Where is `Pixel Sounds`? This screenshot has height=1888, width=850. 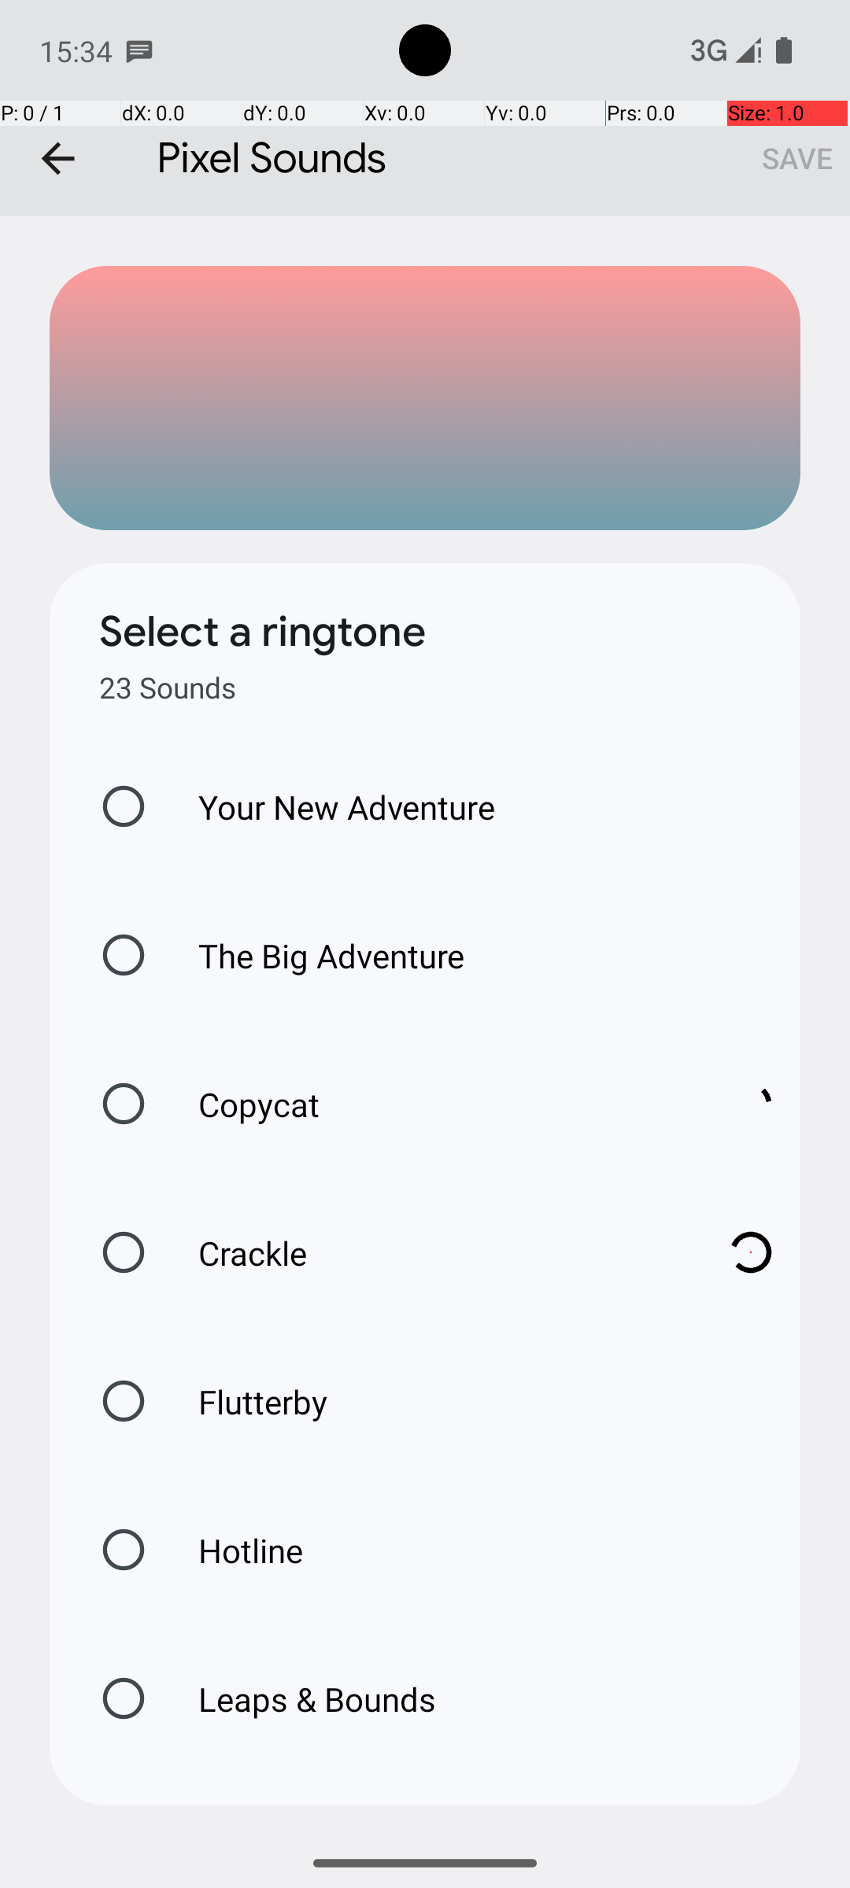
Pixel Sounds is located at coordinates (425, 109).